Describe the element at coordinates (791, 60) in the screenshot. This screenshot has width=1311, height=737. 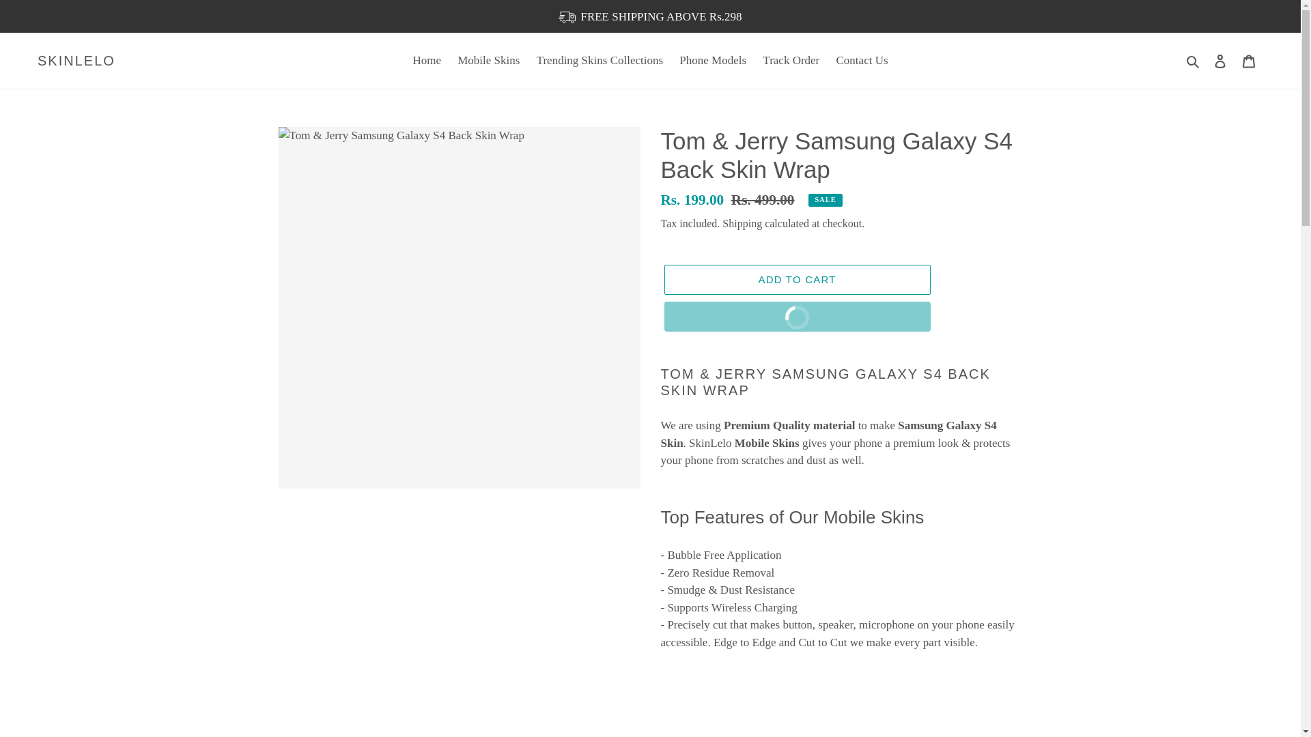
I see `Track Order` at that location.